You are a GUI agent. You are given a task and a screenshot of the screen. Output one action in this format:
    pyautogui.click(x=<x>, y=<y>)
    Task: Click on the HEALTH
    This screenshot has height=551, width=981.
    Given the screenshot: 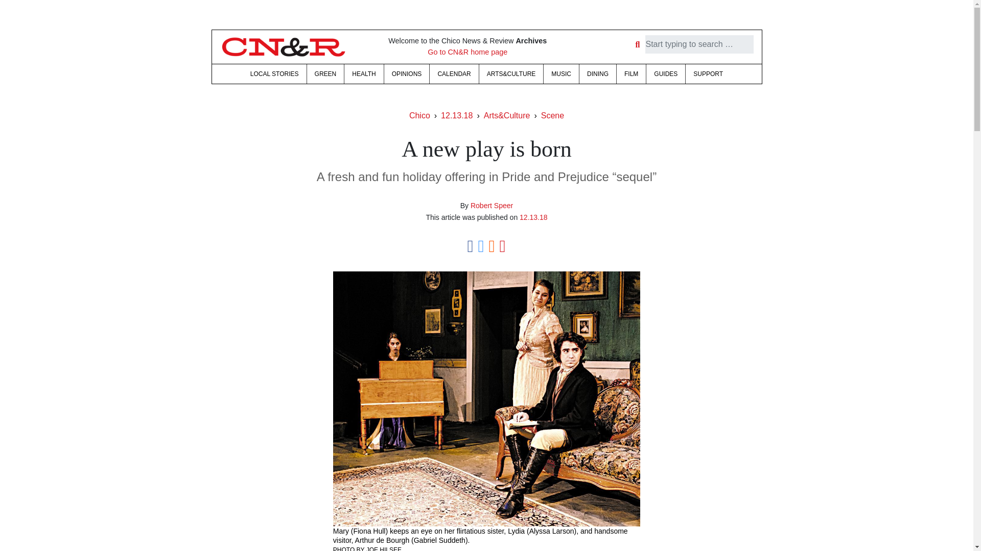 What is the action you would take?
    pyautogui.click(x=364, y=74)
    